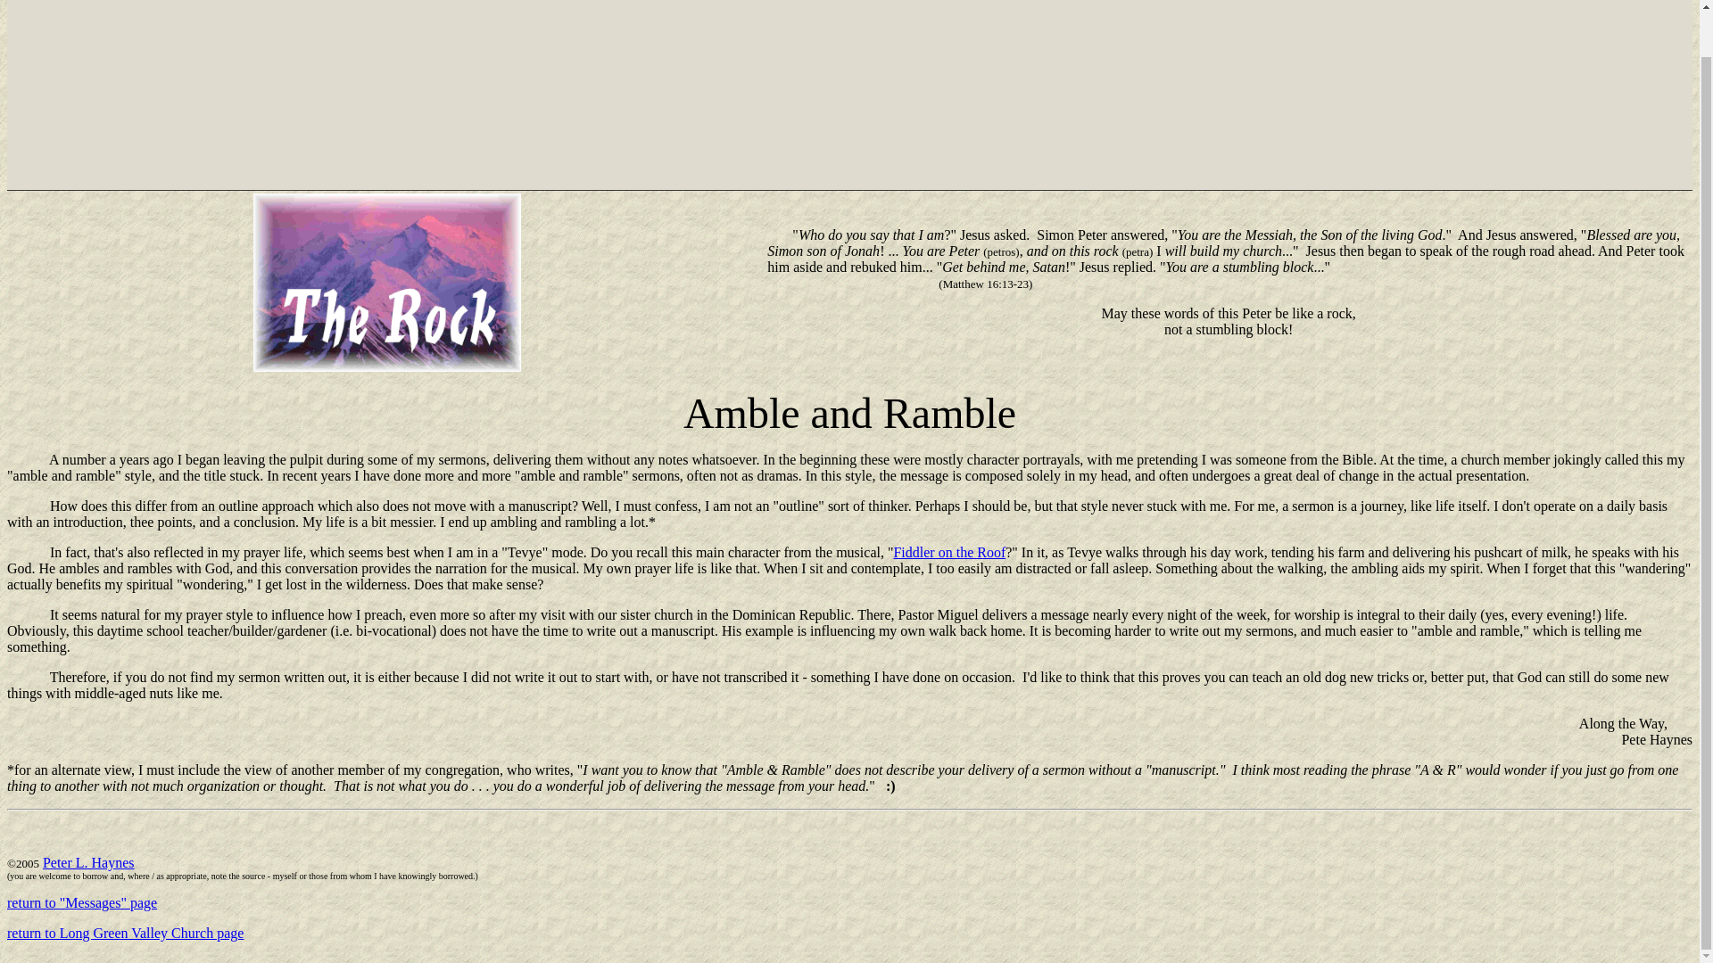  I want to click on return to Long Green Valley Church page, so click(125, 933).